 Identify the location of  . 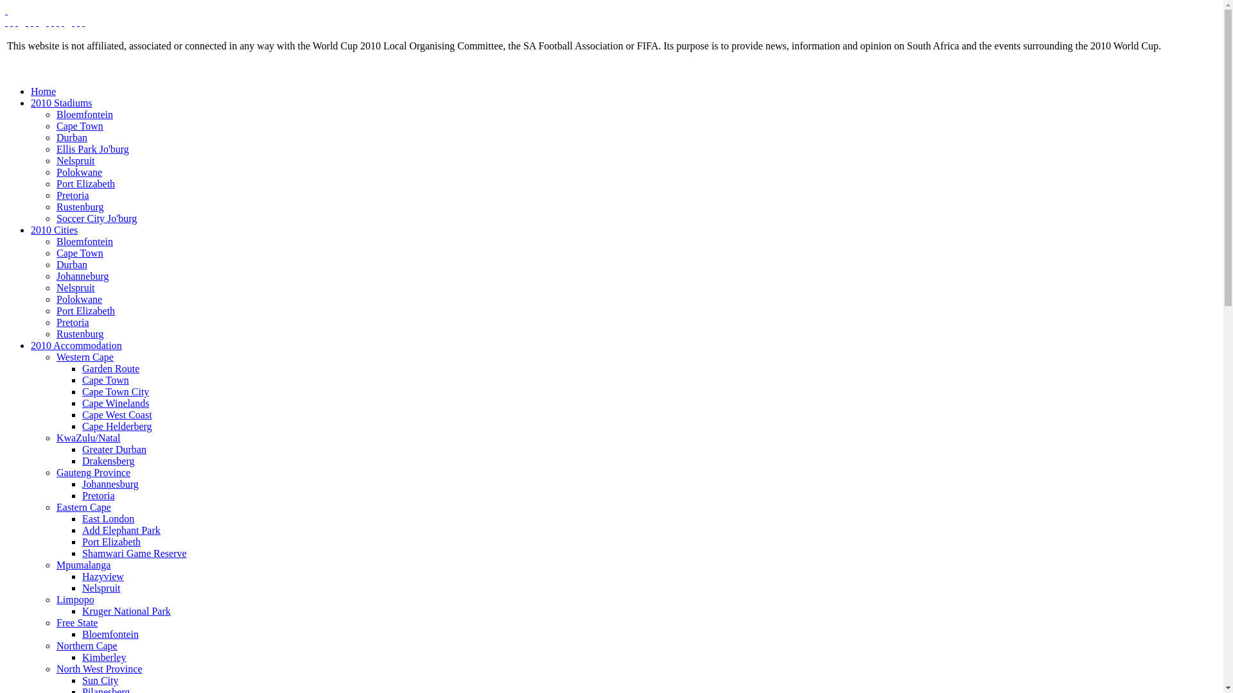
(58, 22).